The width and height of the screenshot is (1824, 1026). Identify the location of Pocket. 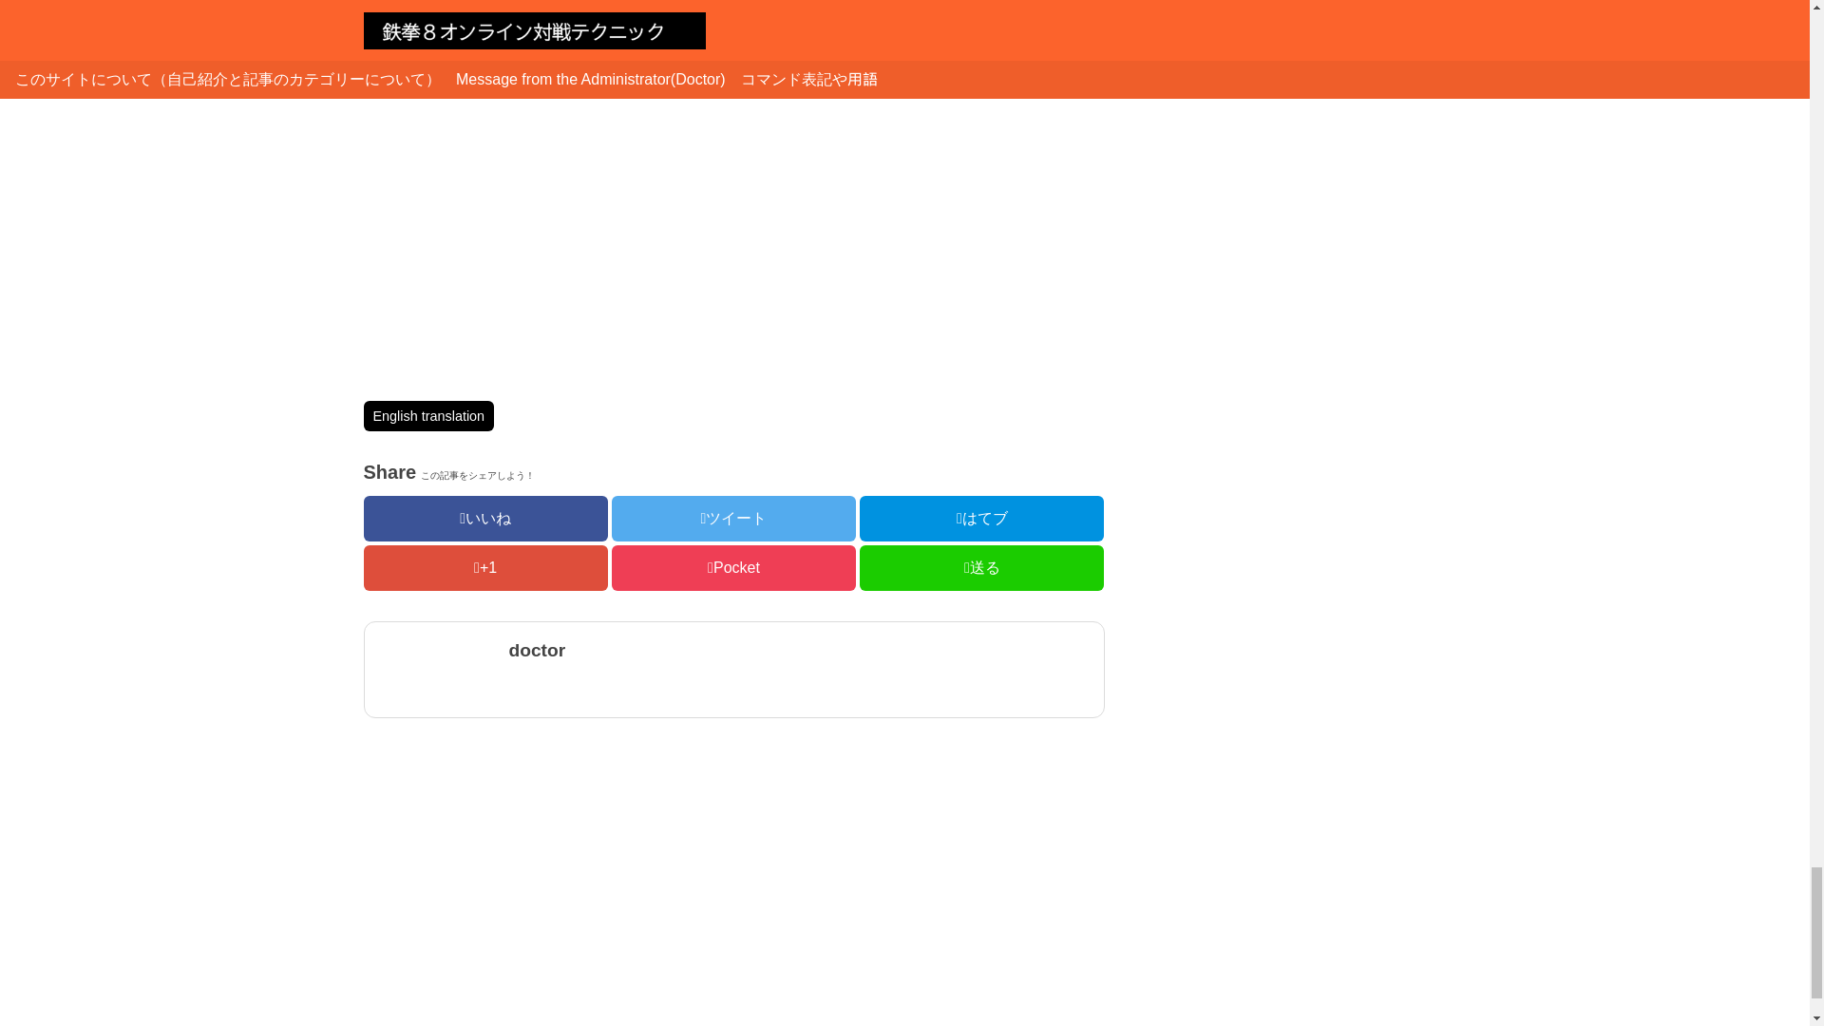
(733, 568).